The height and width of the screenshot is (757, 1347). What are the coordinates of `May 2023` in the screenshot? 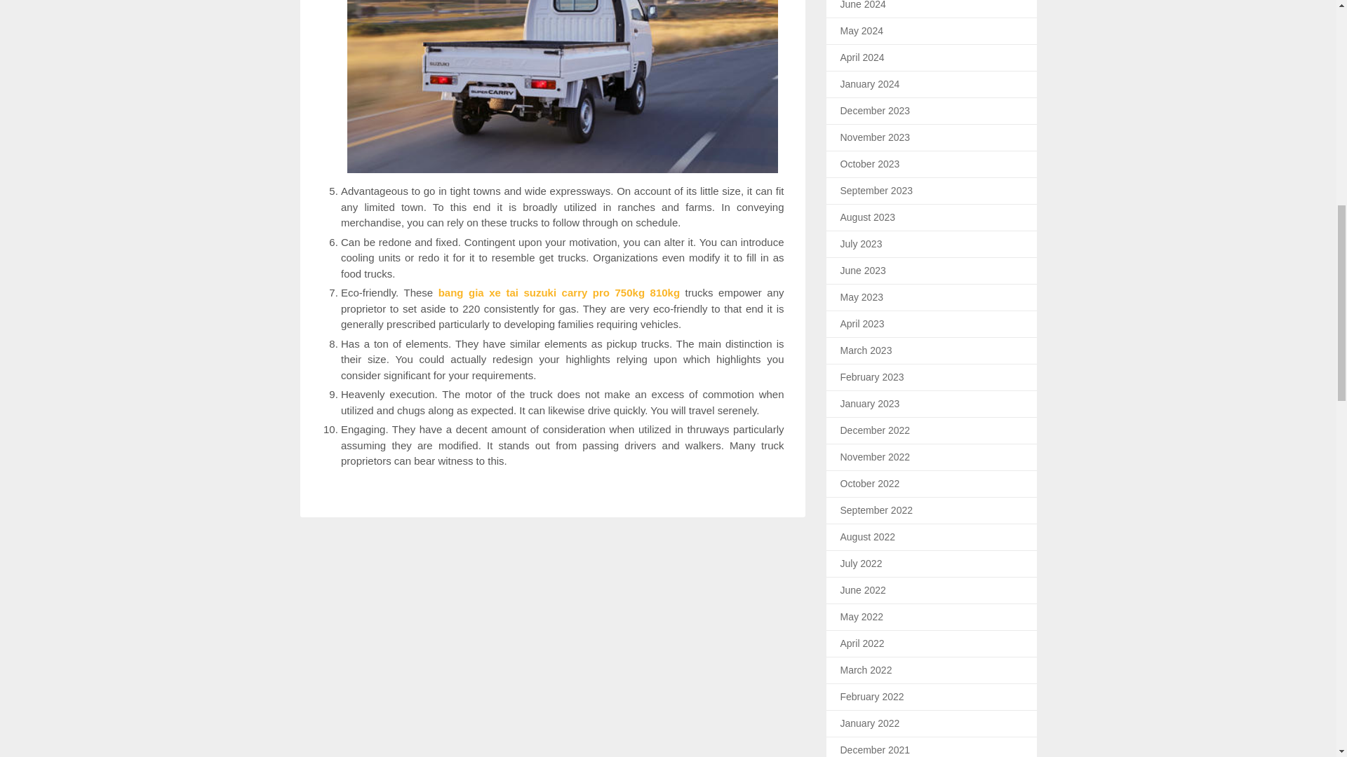 It's located at (862, 297).